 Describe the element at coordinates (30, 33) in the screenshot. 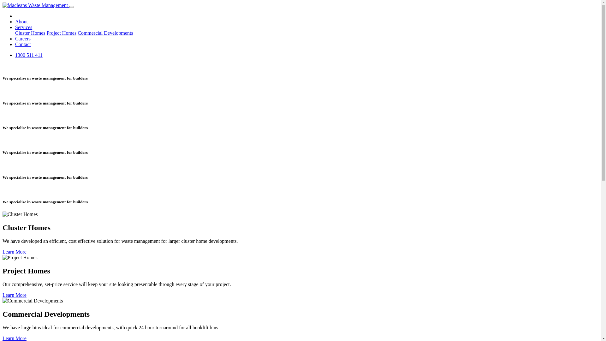

I see `Cluster Homes` at that location.